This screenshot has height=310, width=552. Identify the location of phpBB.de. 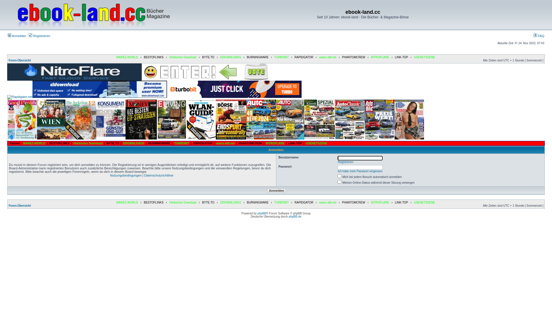
(295, 216).